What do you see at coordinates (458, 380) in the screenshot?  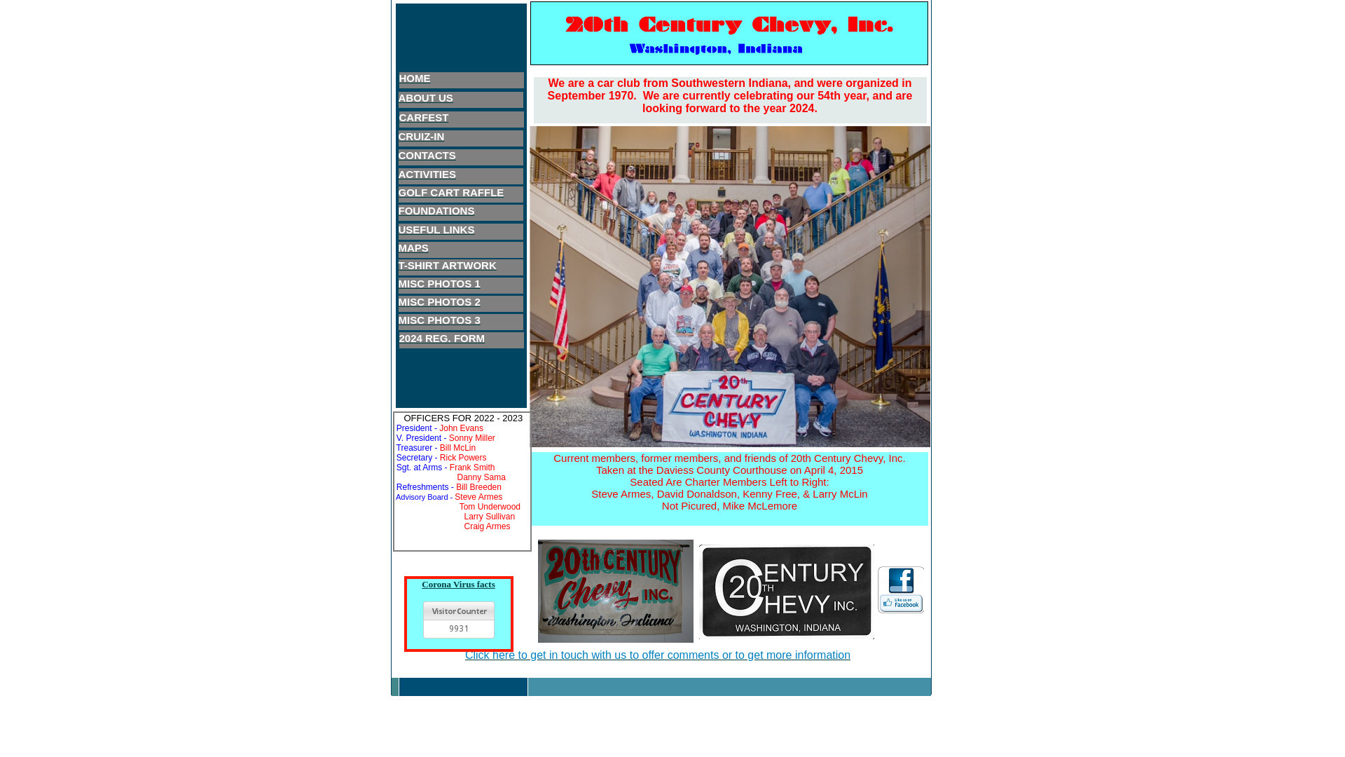 I see `This Site Spun with SiteSpinner V2` at bounding box center [458, 380].